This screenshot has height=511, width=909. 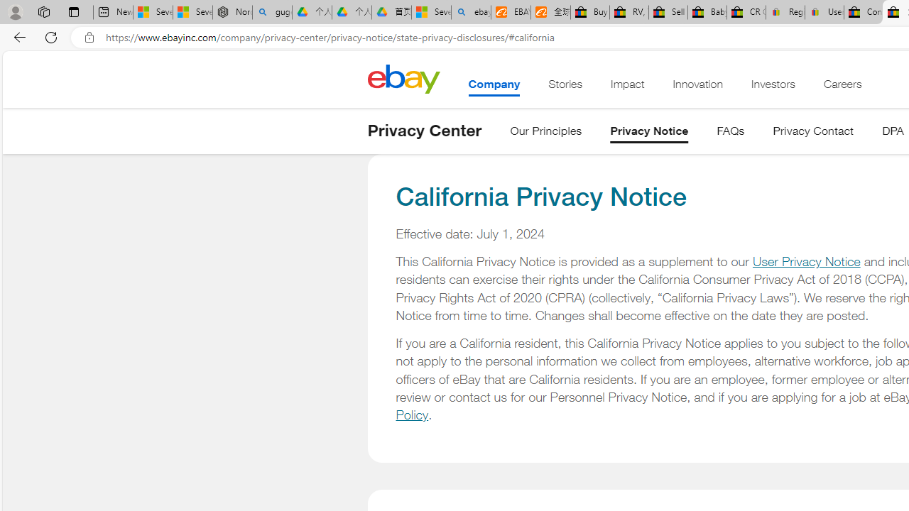 What do you see at coordinates (649, 133) in the screenshot?
I see `Privacy Notice` at bounding box center [649, 133].